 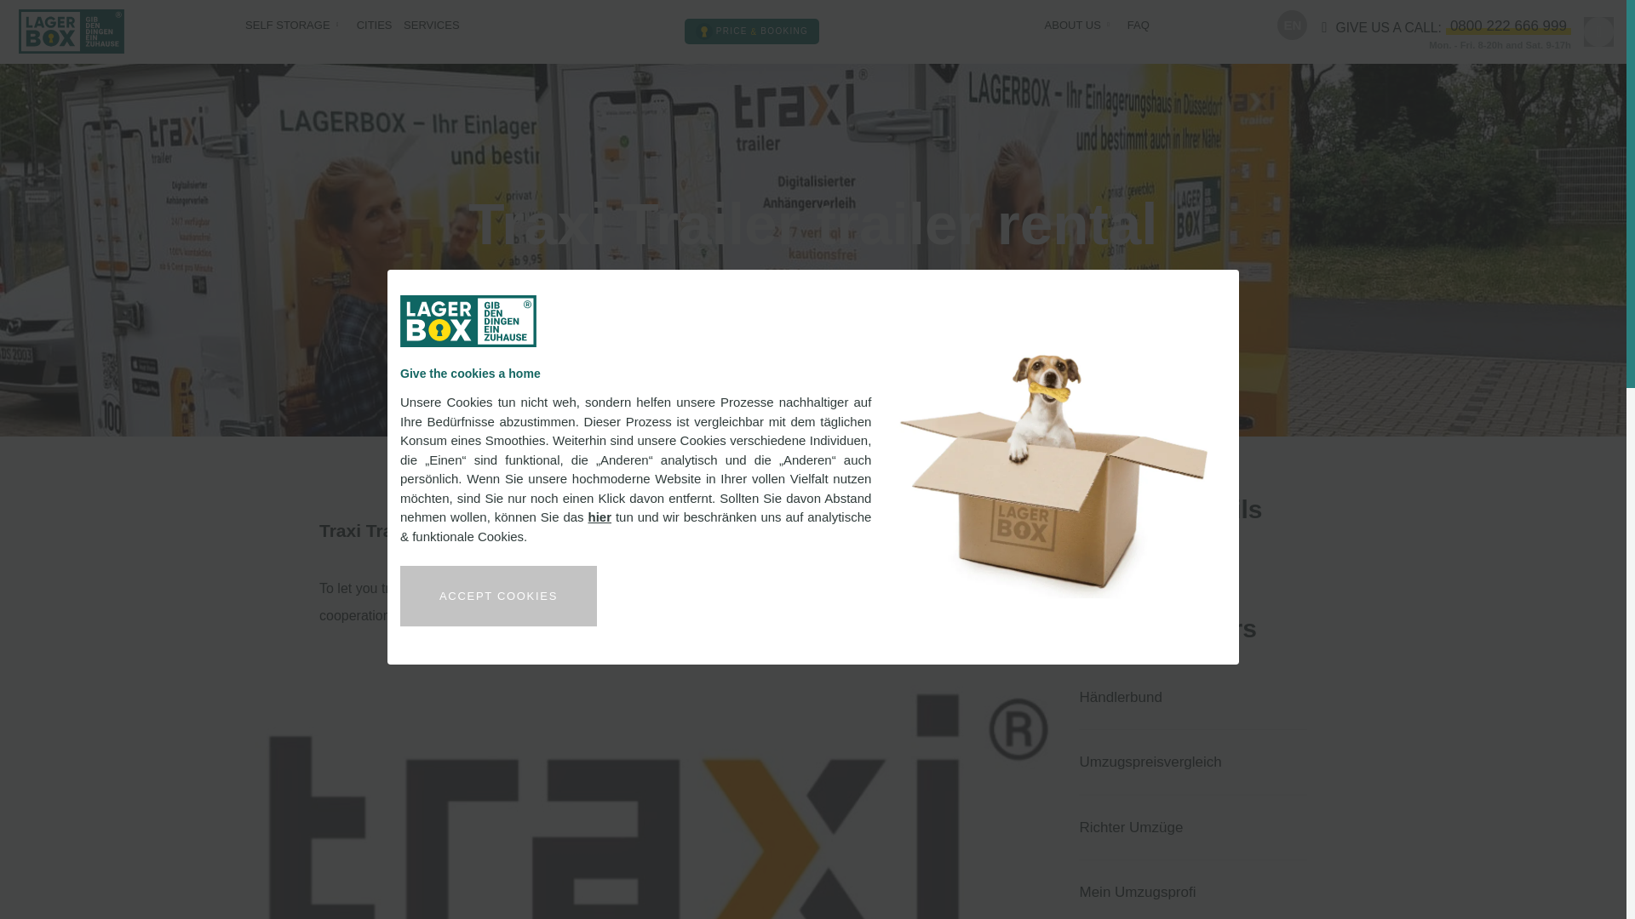 I want to click on Services, so click(x=431, y=26).